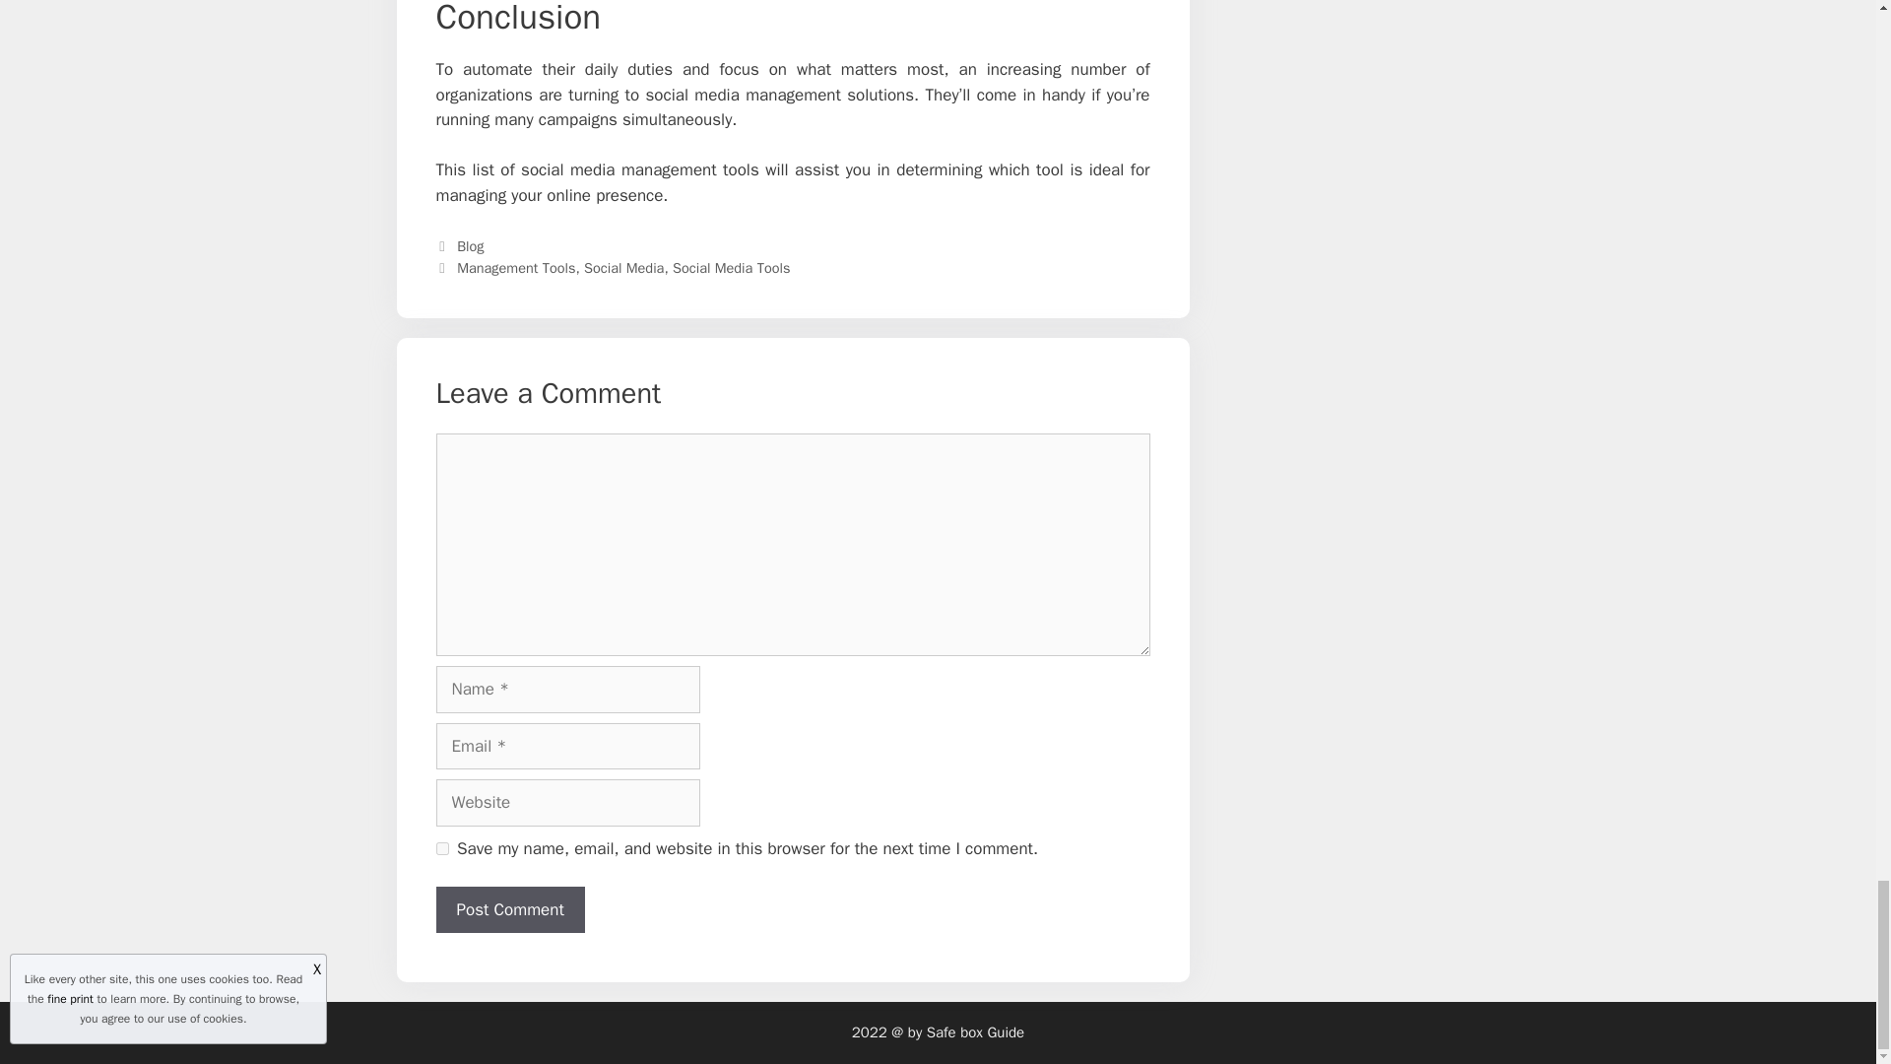  What do you see at coordinates (441, 849) in the screenshot?
I see `yes` at bounding box center [441, 849].